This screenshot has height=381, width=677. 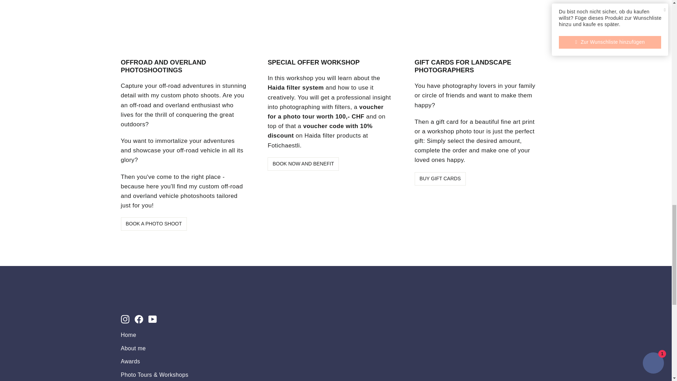 I want to click on Manuel Mohorovic Photography on YouTube, so click(x=152, y=319).